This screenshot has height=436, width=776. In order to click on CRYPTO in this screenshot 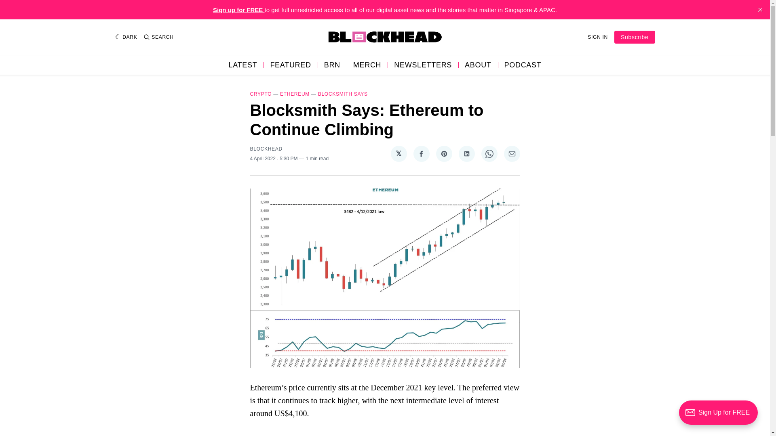, I will do `click(261, 94)`.